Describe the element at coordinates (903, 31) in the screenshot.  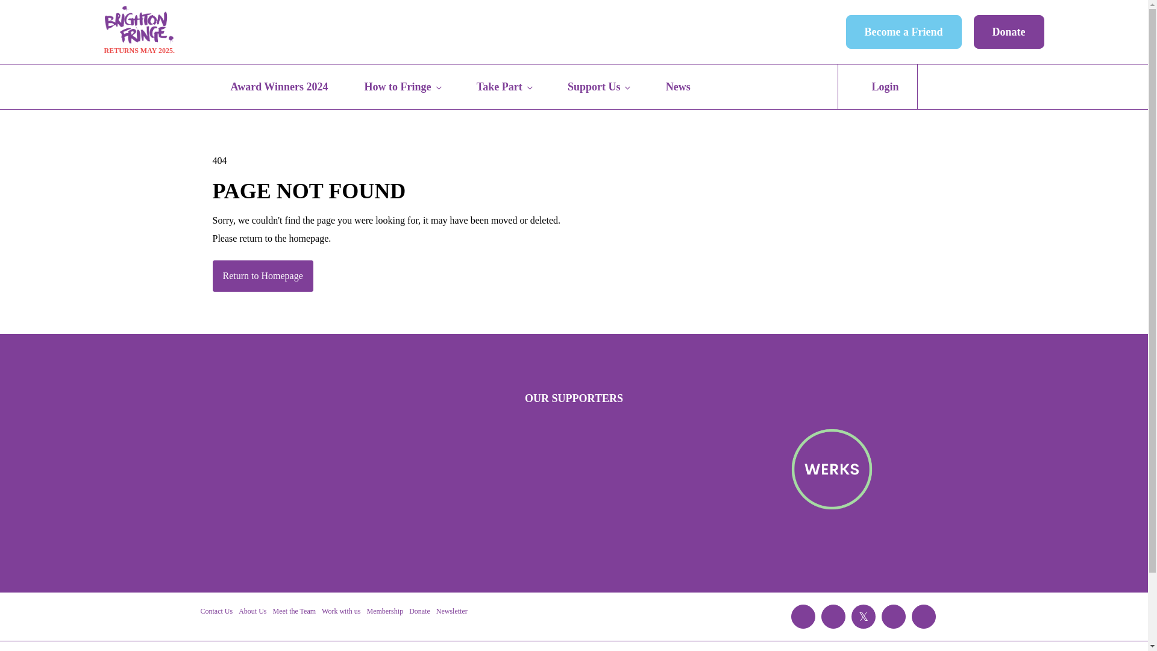
I see `Become a Friend` at that location.